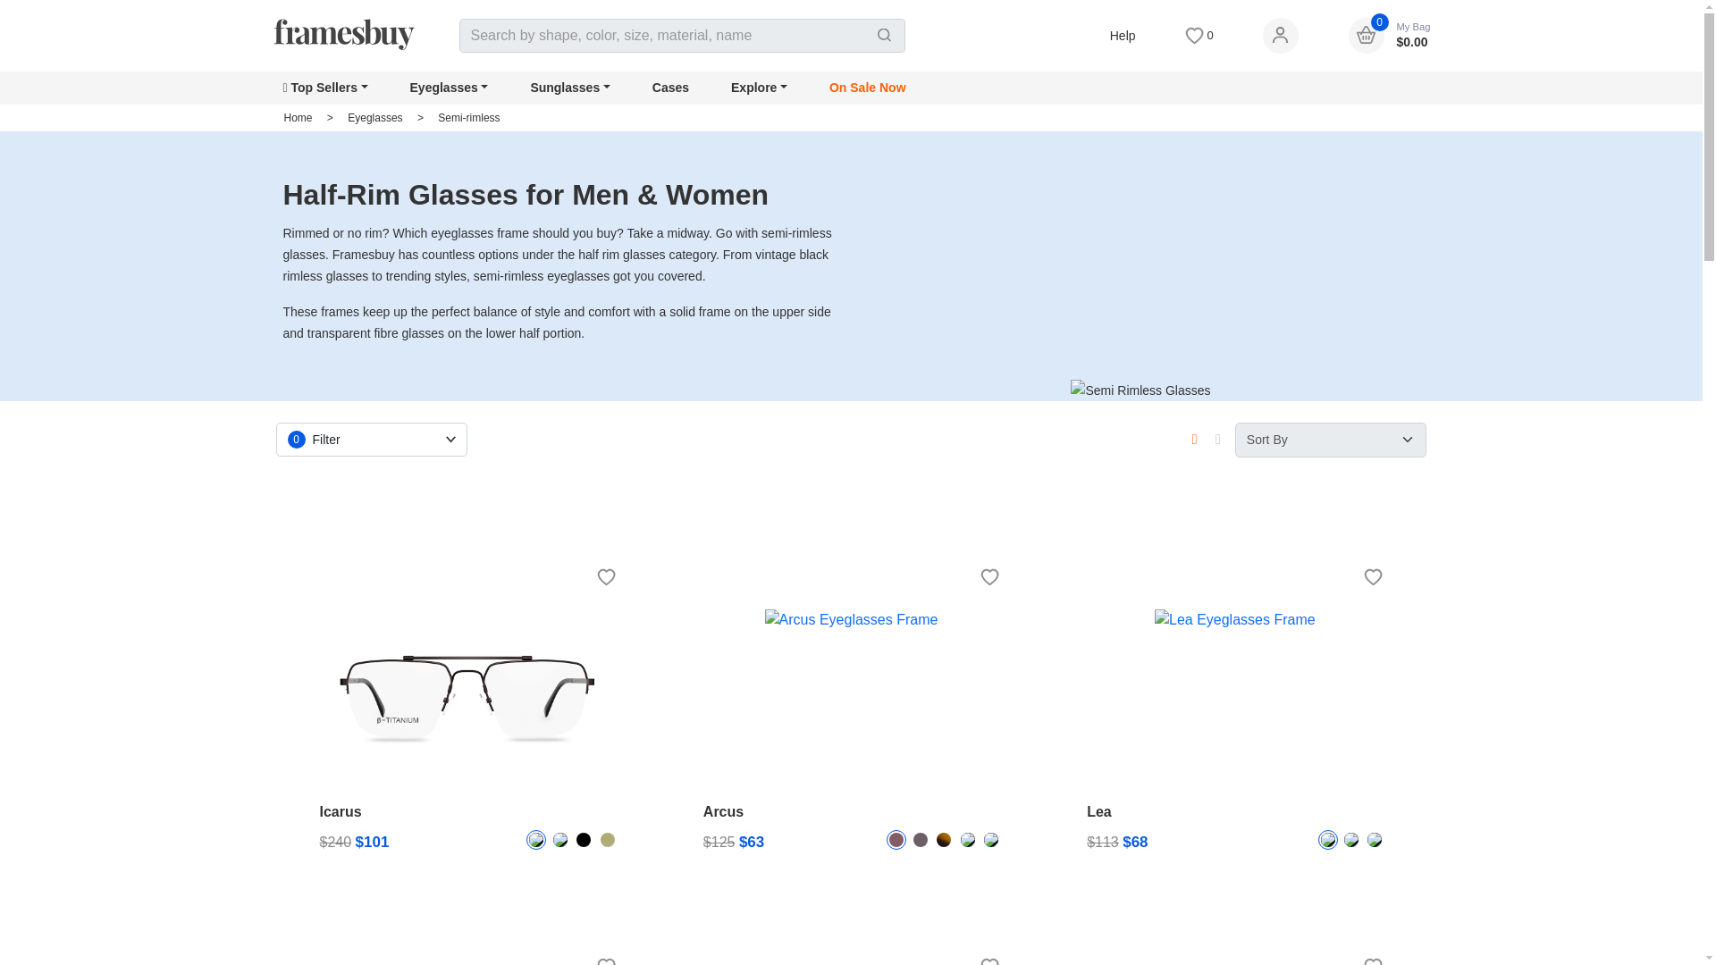 The height and width of the screenshot is (965, 1716). What do you see at coordinates (324, 88) in the screenshot?
I see `Top Sellers` at bounding box center [324, 88].